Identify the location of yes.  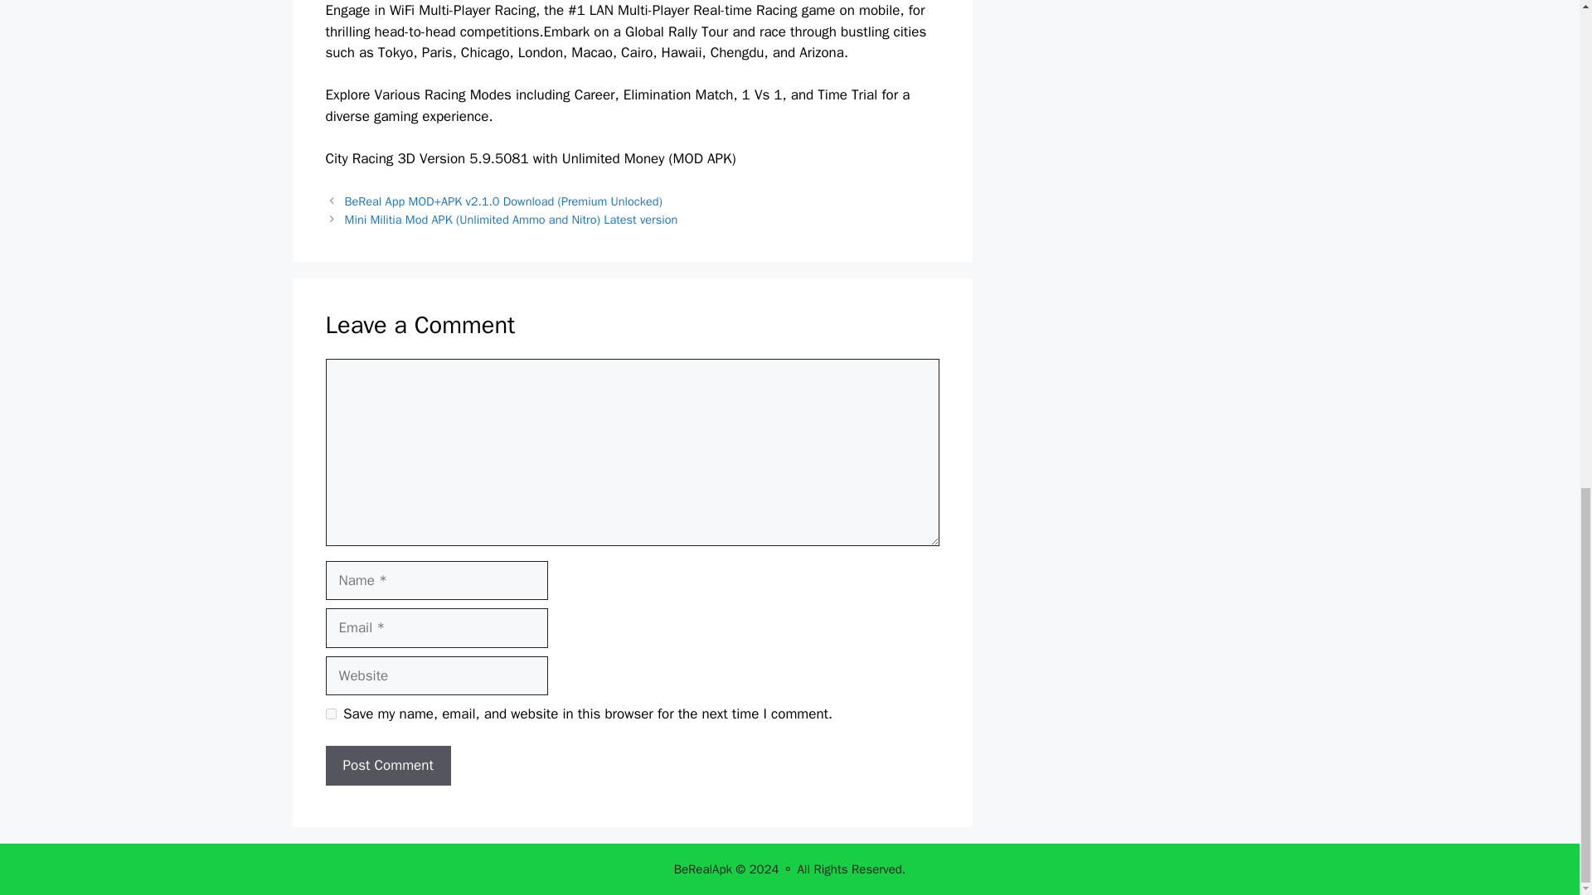
(330, 714).